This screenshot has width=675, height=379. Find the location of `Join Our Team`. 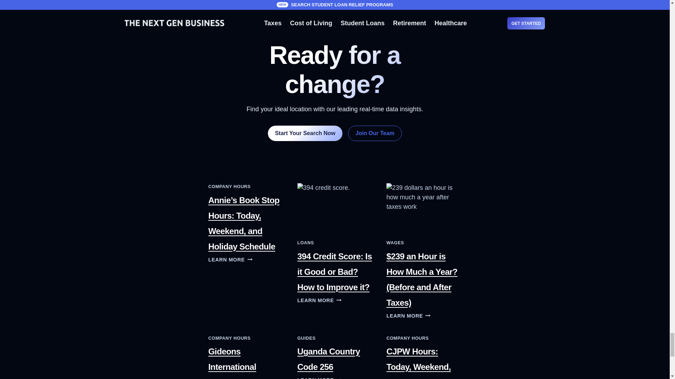

Join Our Team is located at coordinates (375, 133).